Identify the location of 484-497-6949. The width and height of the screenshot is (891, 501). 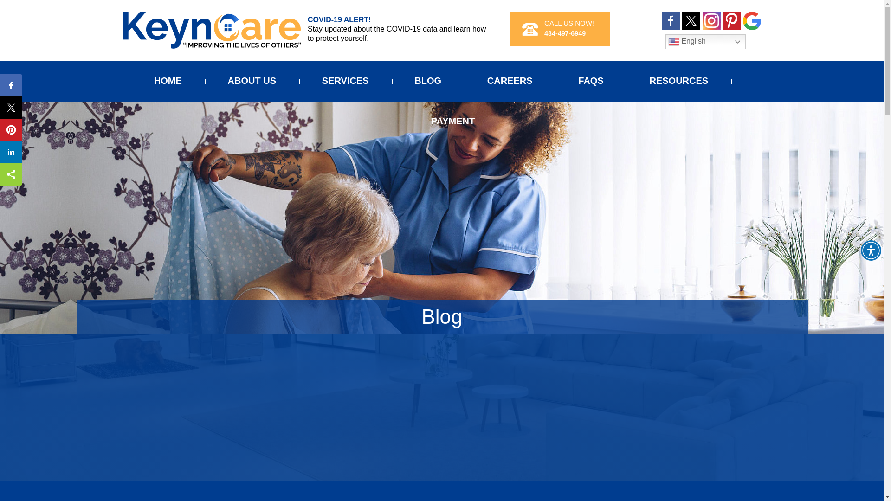
(565, 33).